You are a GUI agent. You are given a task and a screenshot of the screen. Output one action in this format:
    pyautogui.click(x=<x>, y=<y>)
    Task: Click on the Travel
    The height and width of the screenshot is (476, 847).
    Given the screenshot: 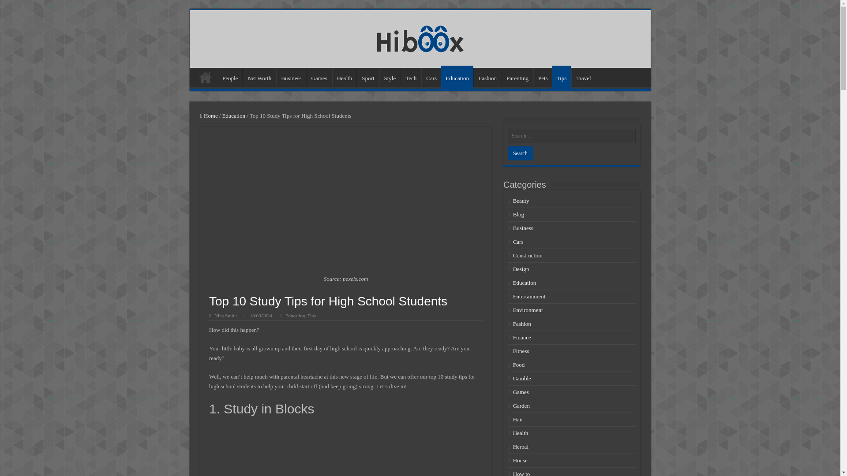 What is the action you would take?
    pyautogui.click(x=583, y=77)
    